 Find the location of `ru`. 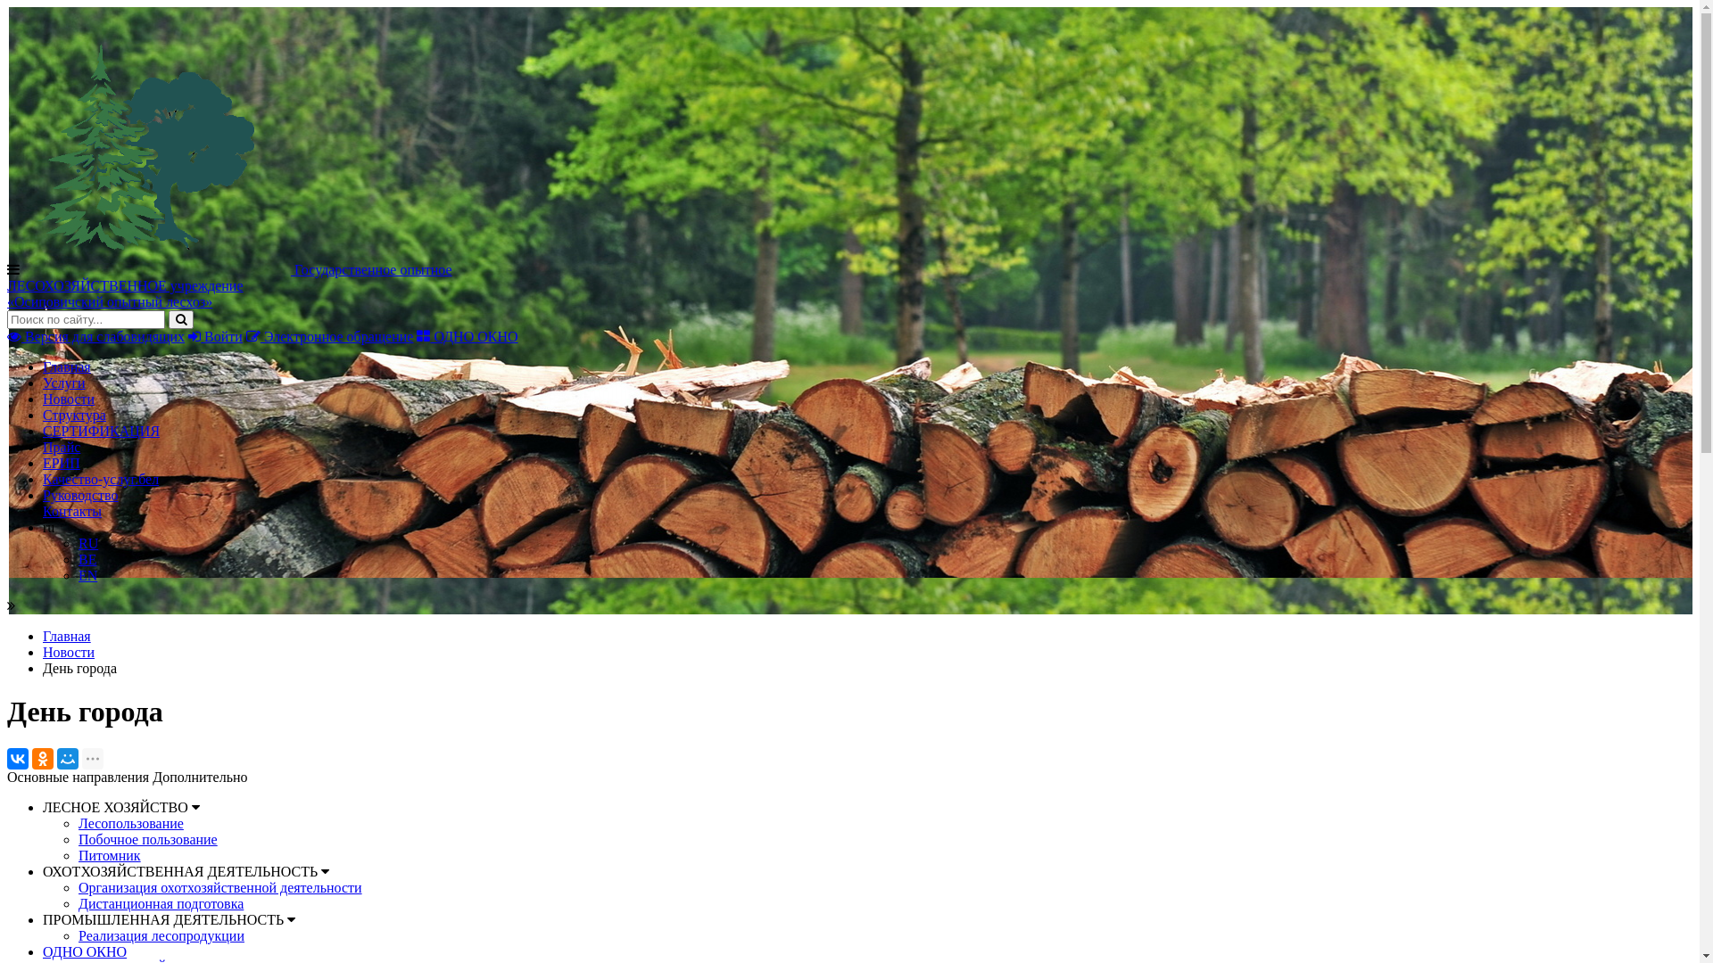

ru is located at coordinates (48, 528).